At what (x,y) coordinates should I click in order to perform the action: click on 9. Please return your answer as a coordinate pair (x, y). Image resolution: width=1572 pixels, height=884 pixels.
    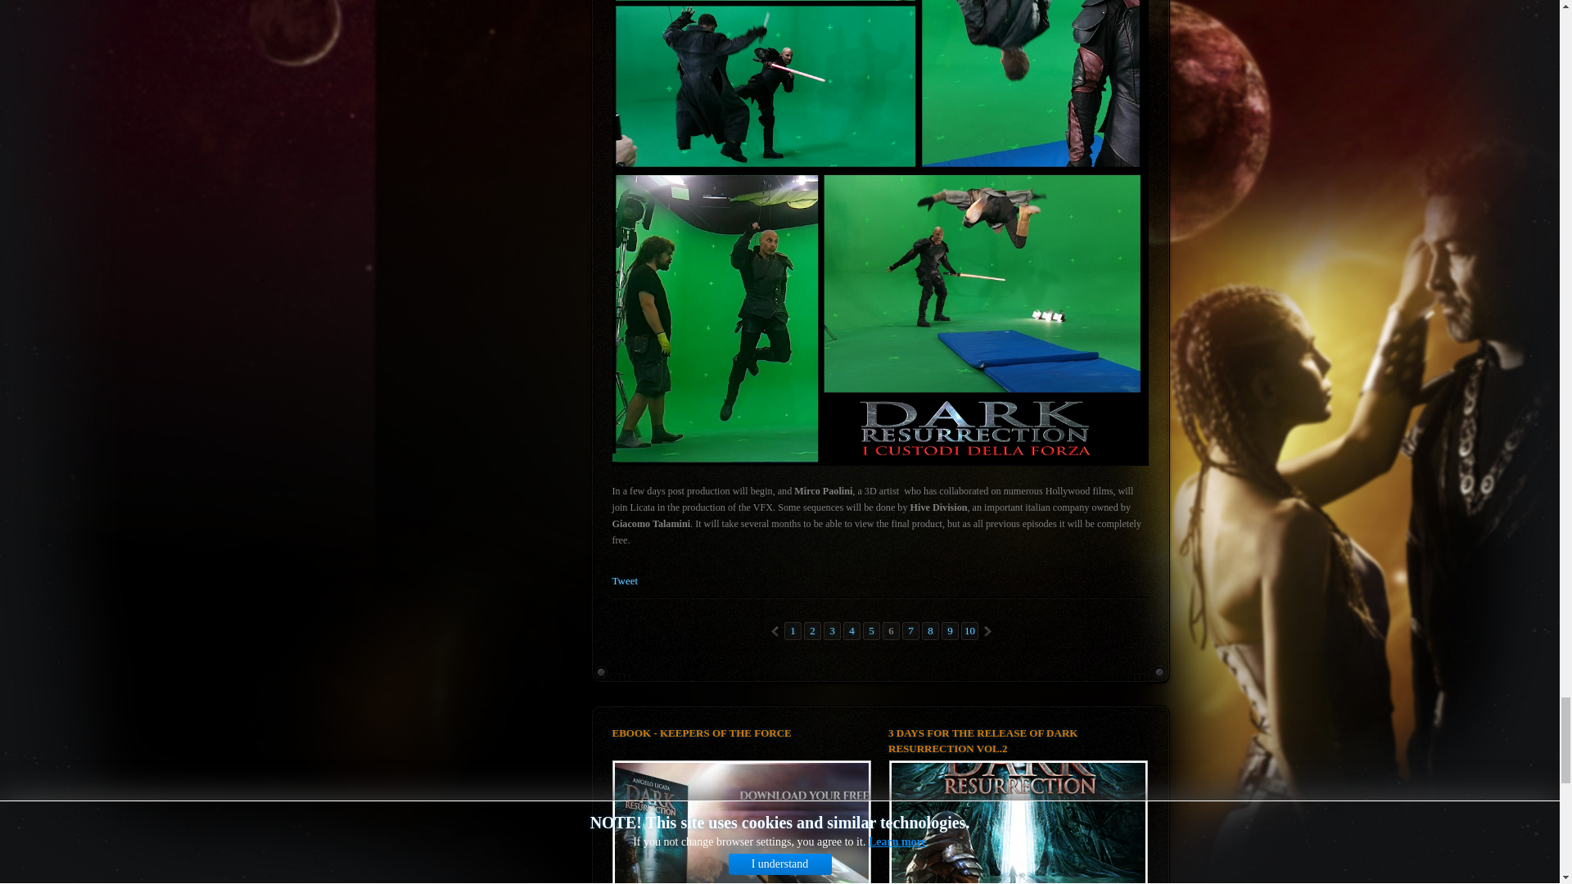
    Looking at the image, I should click on (950, 630).